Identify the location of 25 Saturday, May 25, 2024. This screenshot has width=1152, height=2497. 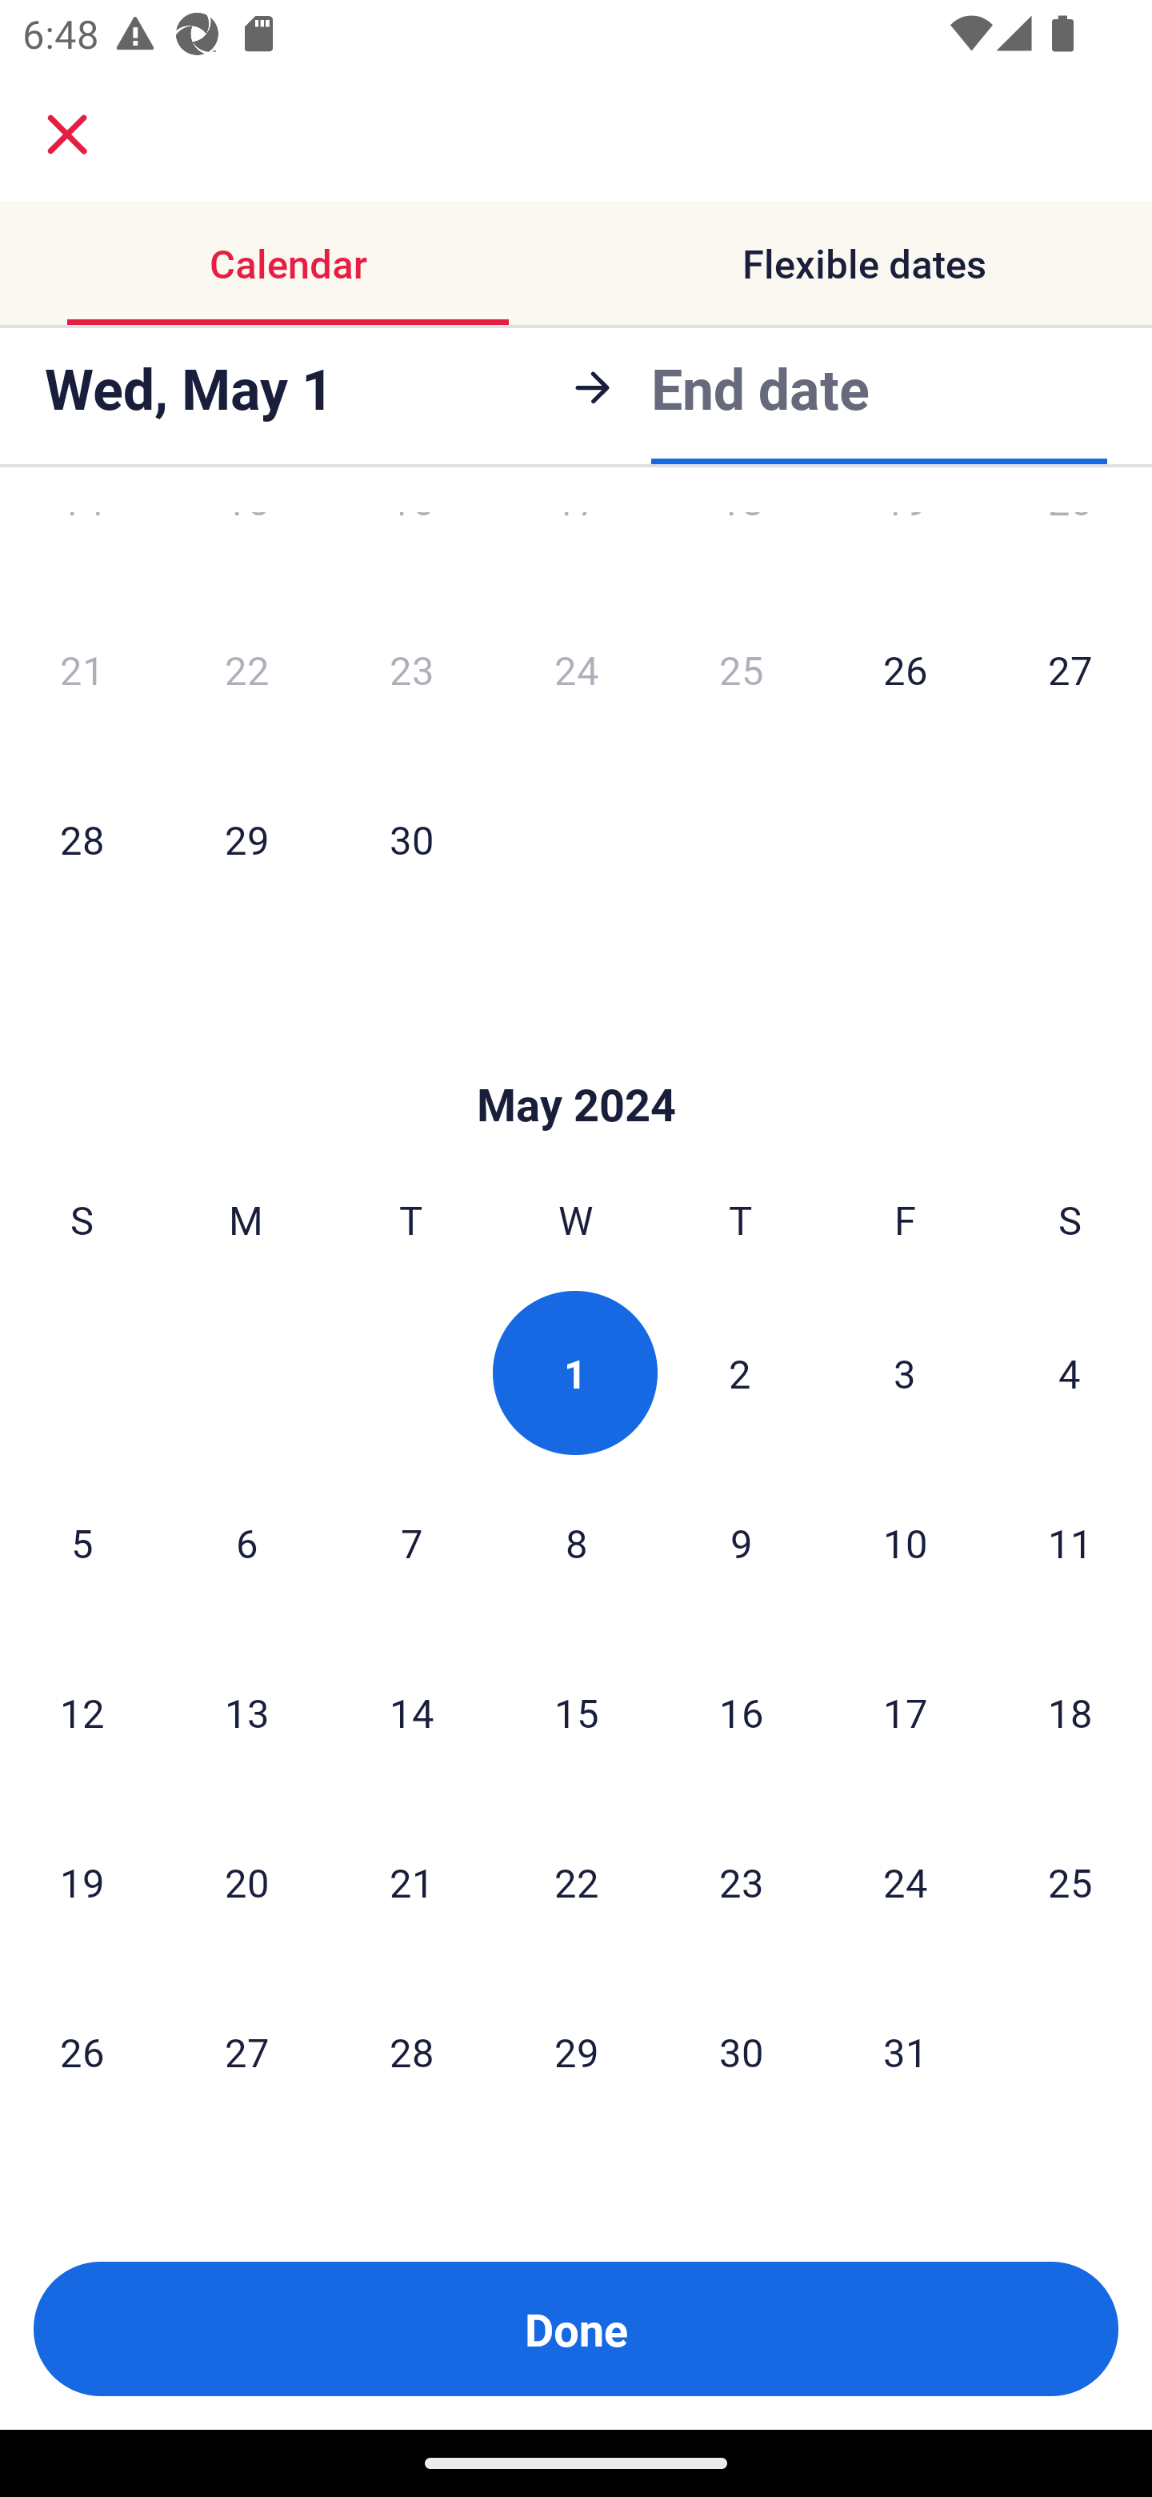
(1070, 1882).